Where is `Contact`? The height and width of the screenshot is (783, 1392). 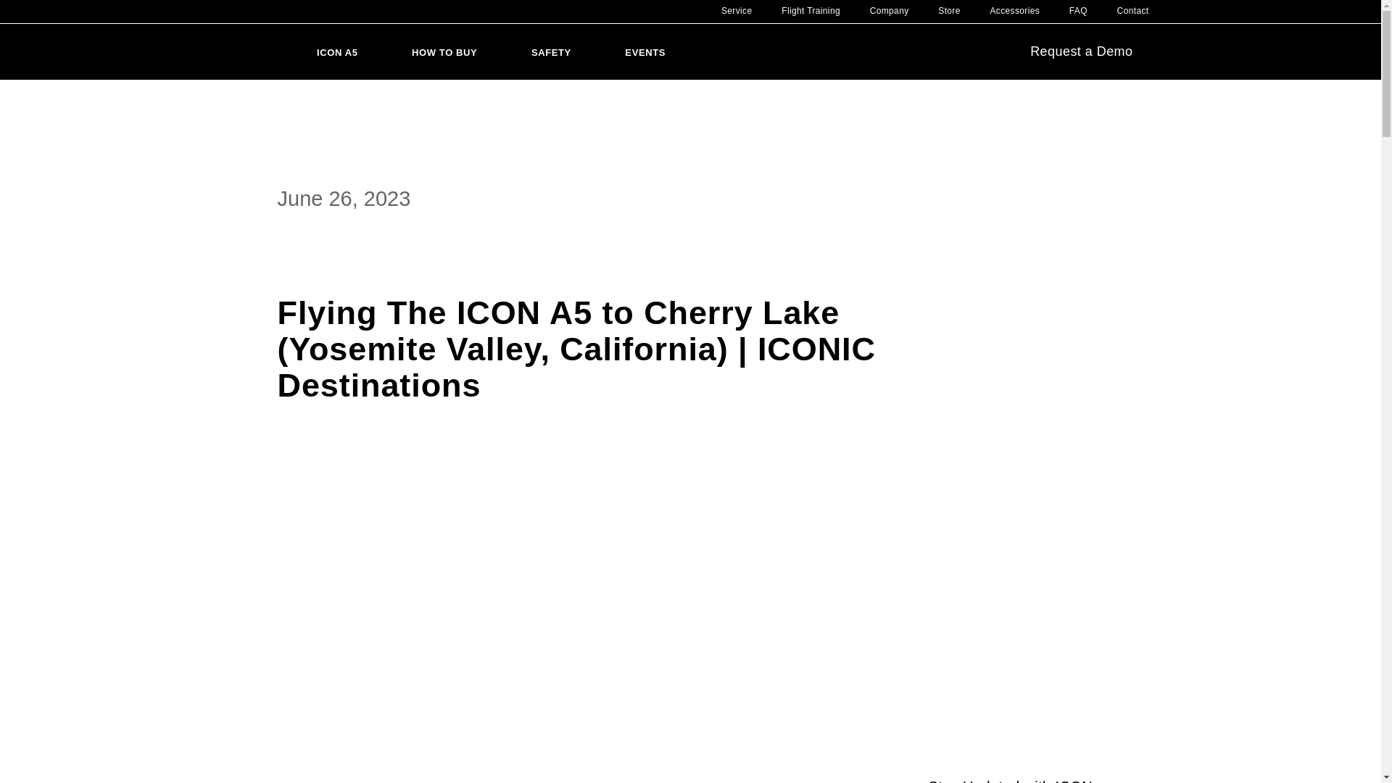 Contact is located at coordinates (1133, 10).